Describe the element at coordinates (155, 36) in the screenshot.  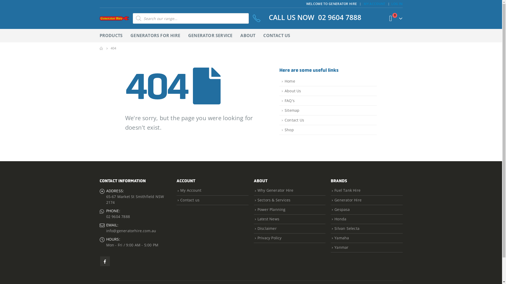
I see `GENERATORS FOR HIRE` at that location.